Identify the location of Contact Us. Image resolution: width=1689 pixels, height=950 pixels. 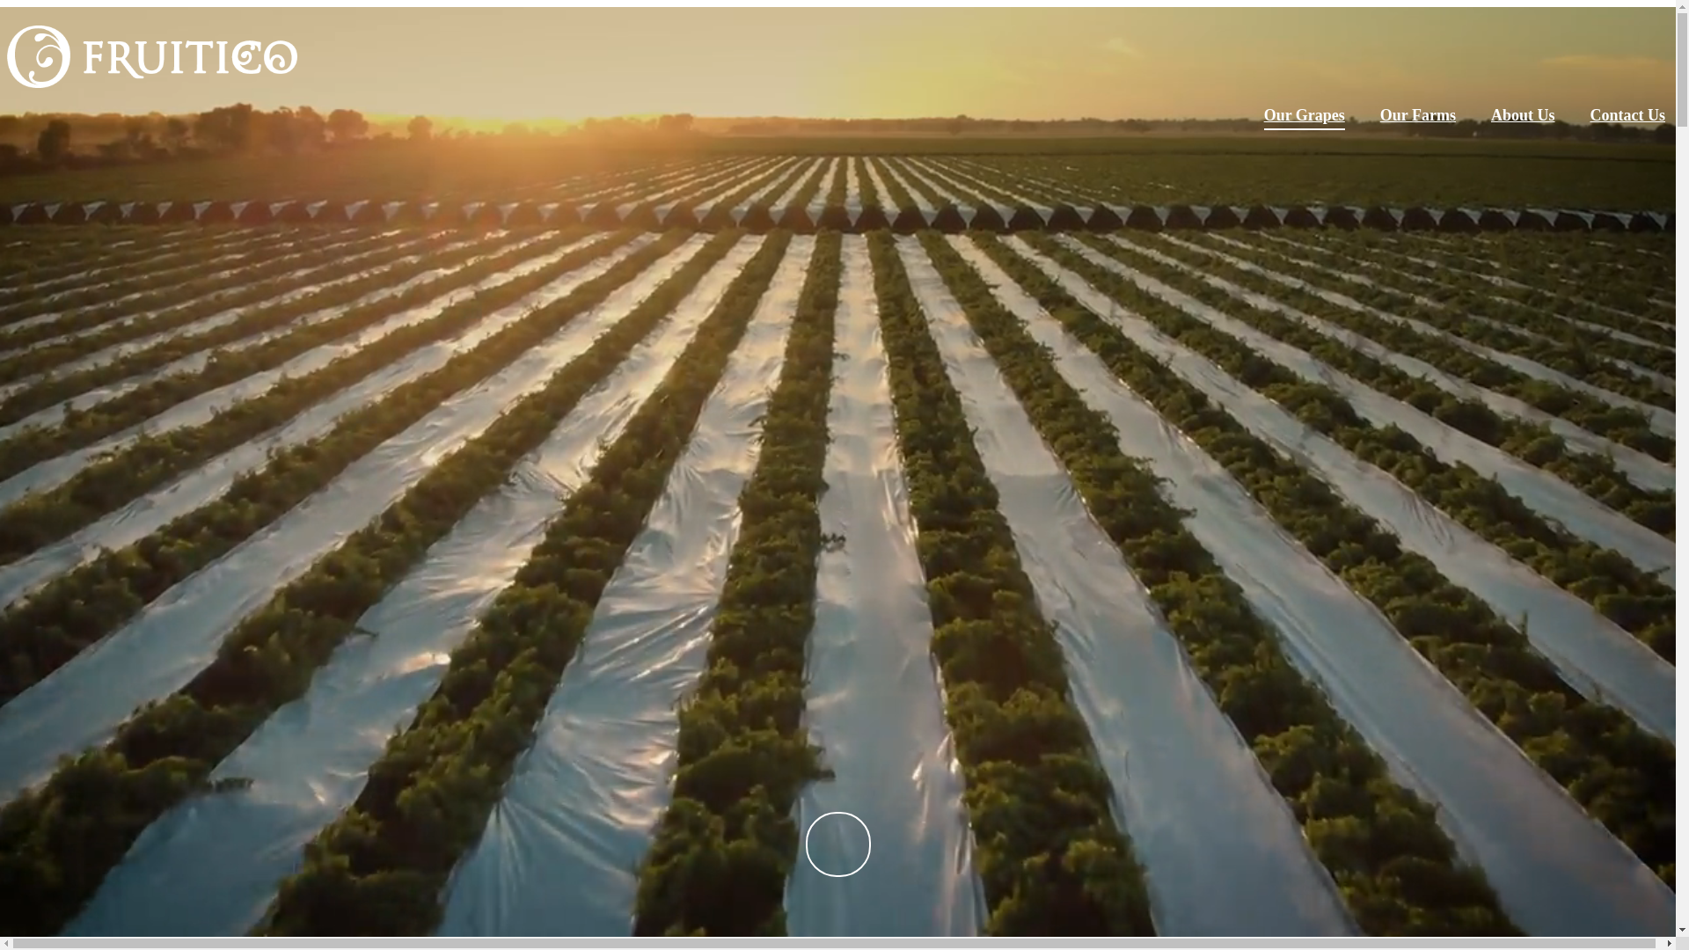
(1628, 118).